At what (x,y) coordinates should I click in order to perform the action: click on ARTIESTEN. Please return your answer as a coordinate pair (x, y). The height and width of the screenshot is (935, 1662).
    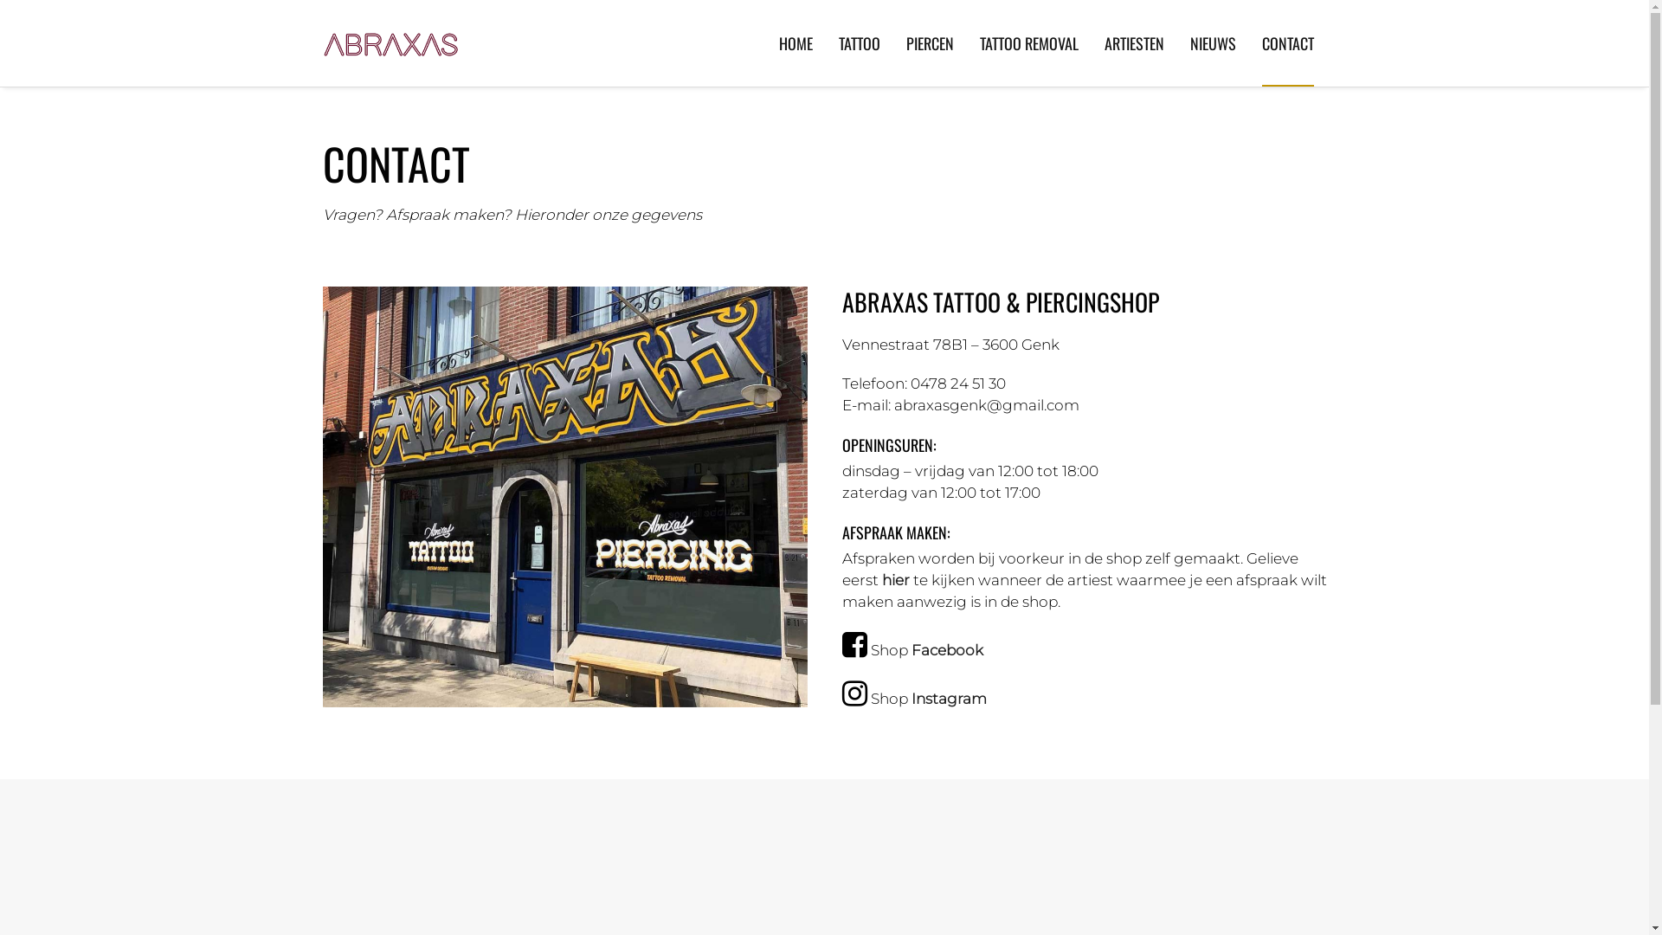
    Looking at the image, I should click on (1134, 43).